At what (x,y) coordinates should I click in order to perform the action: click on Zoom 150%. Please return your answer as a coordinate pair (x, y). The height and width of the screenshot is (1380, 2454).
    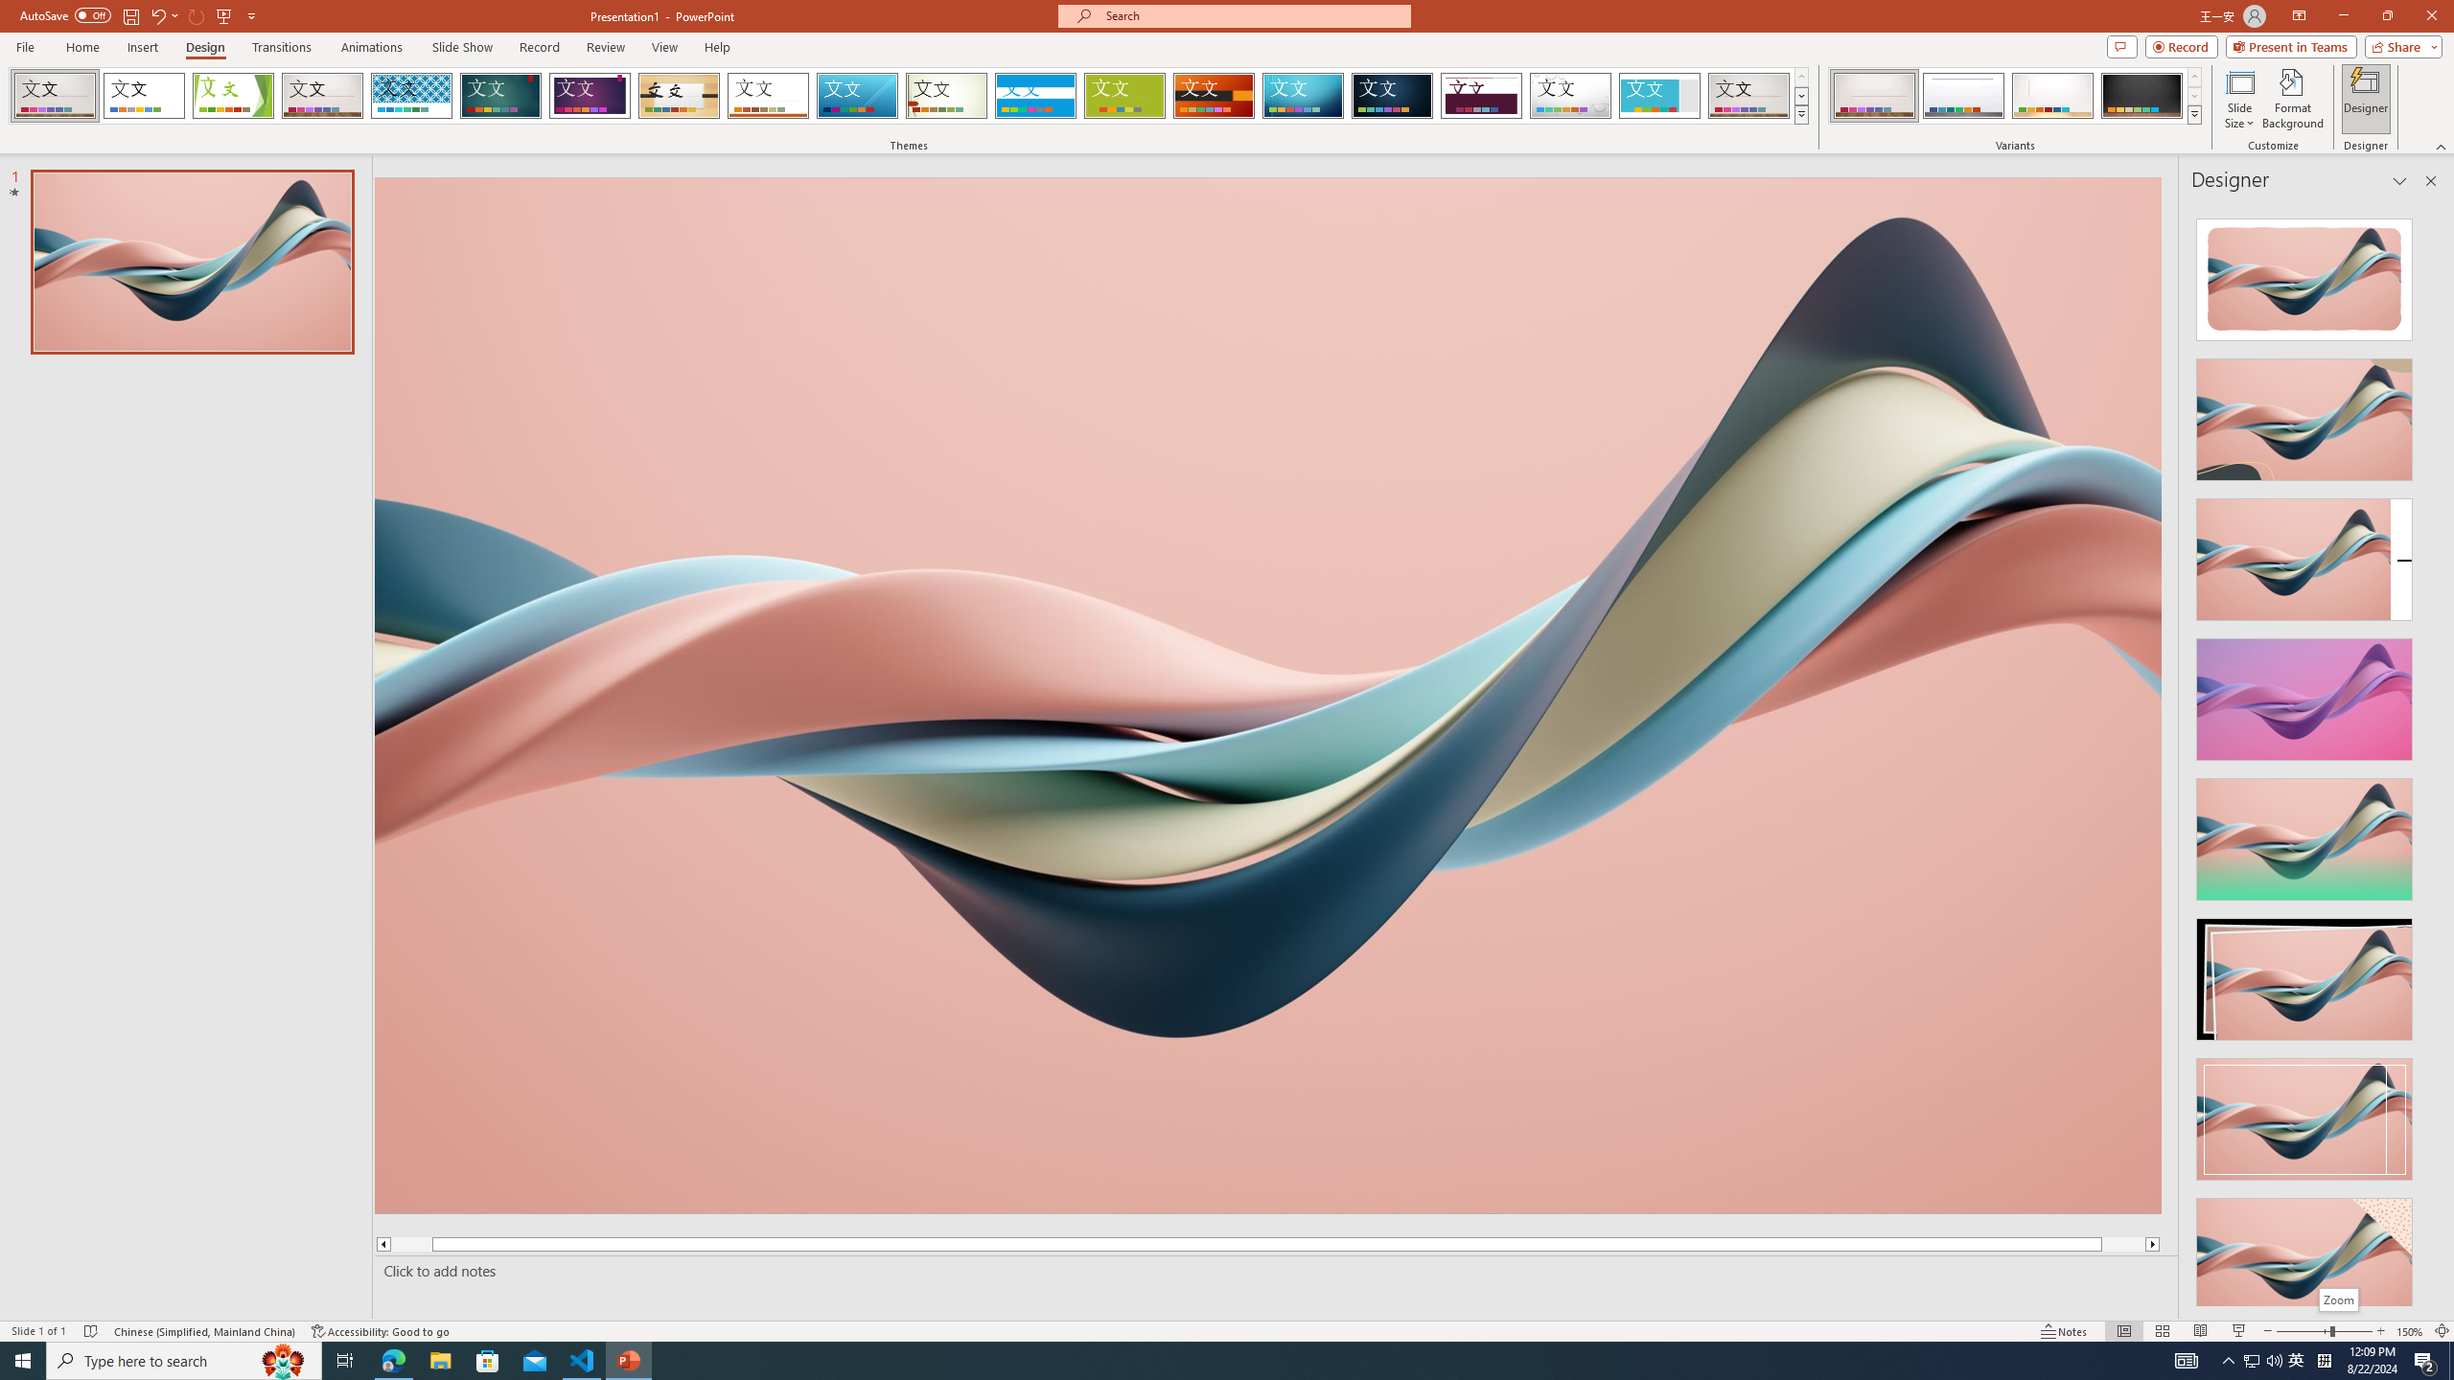
    Looking at the image, I should click on (2410, 1331).